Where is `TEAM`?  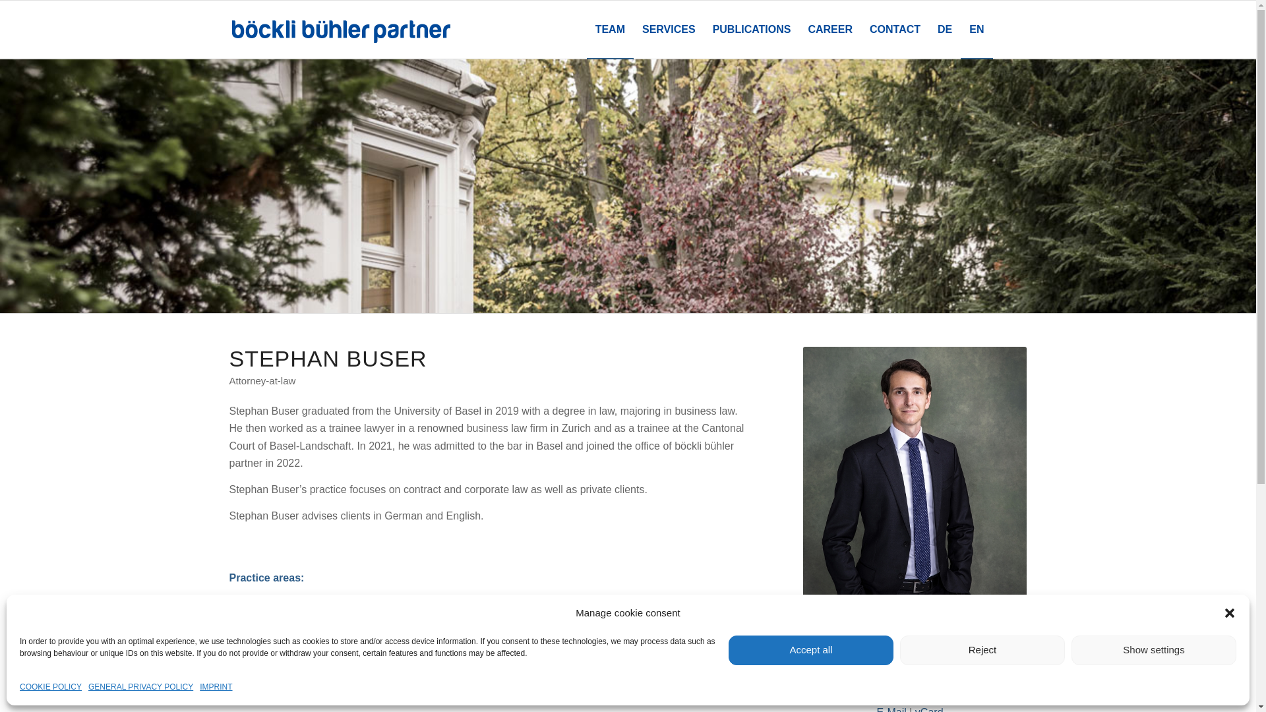
TEAM is located at coordinates (611, 30).